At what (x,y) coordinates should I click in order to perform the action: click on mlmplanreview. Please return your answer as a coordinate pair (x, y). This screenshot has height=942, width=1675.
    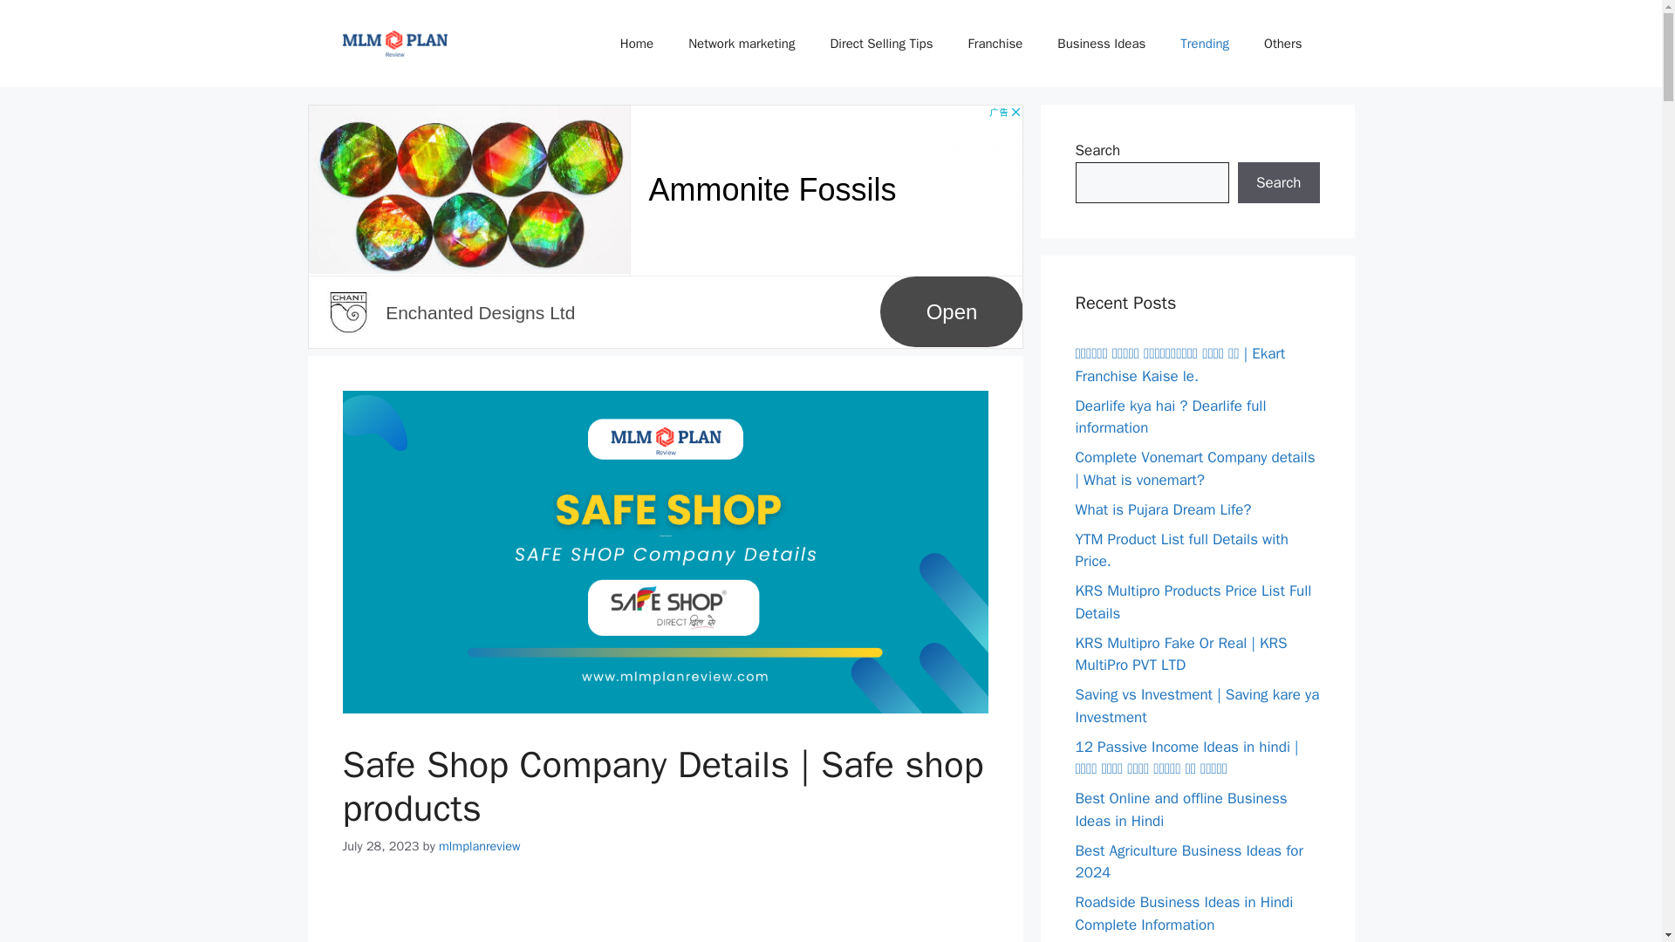
    Looking at the image, I should click on (479, 846).